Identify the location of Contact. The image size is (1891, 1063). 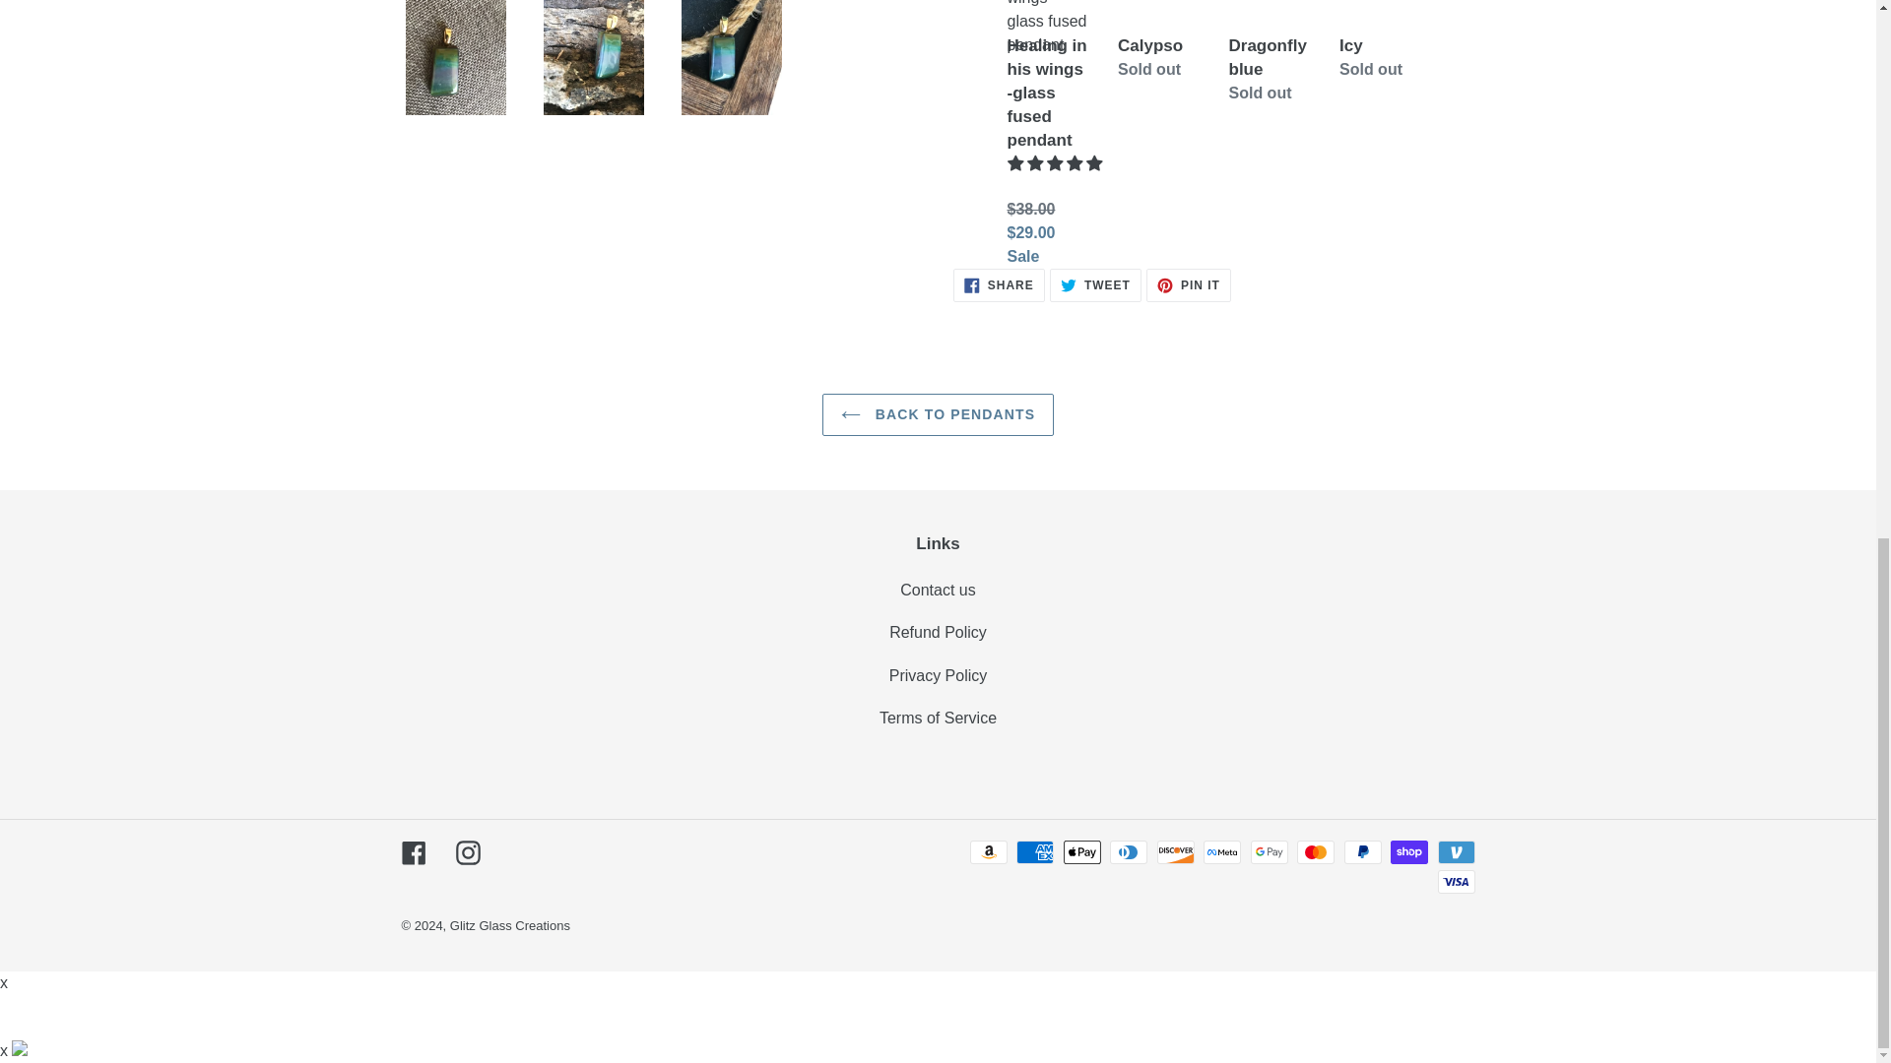
(1188, 285).